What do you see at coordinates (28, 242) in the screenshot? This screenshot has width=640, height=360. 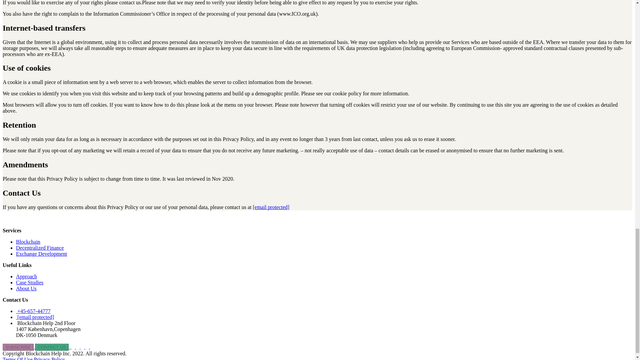 I see `Blockchain` at bounding box center [28, 242].